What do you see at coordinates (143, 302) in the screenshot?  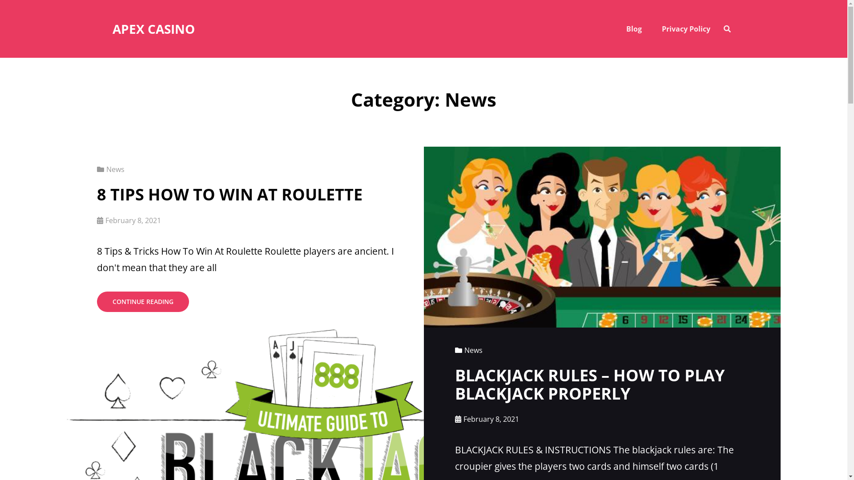 I see `CONTINUE READING
8 TIPS HOW TO WIN AT ROULETTE` at bounding box center [143, 302].